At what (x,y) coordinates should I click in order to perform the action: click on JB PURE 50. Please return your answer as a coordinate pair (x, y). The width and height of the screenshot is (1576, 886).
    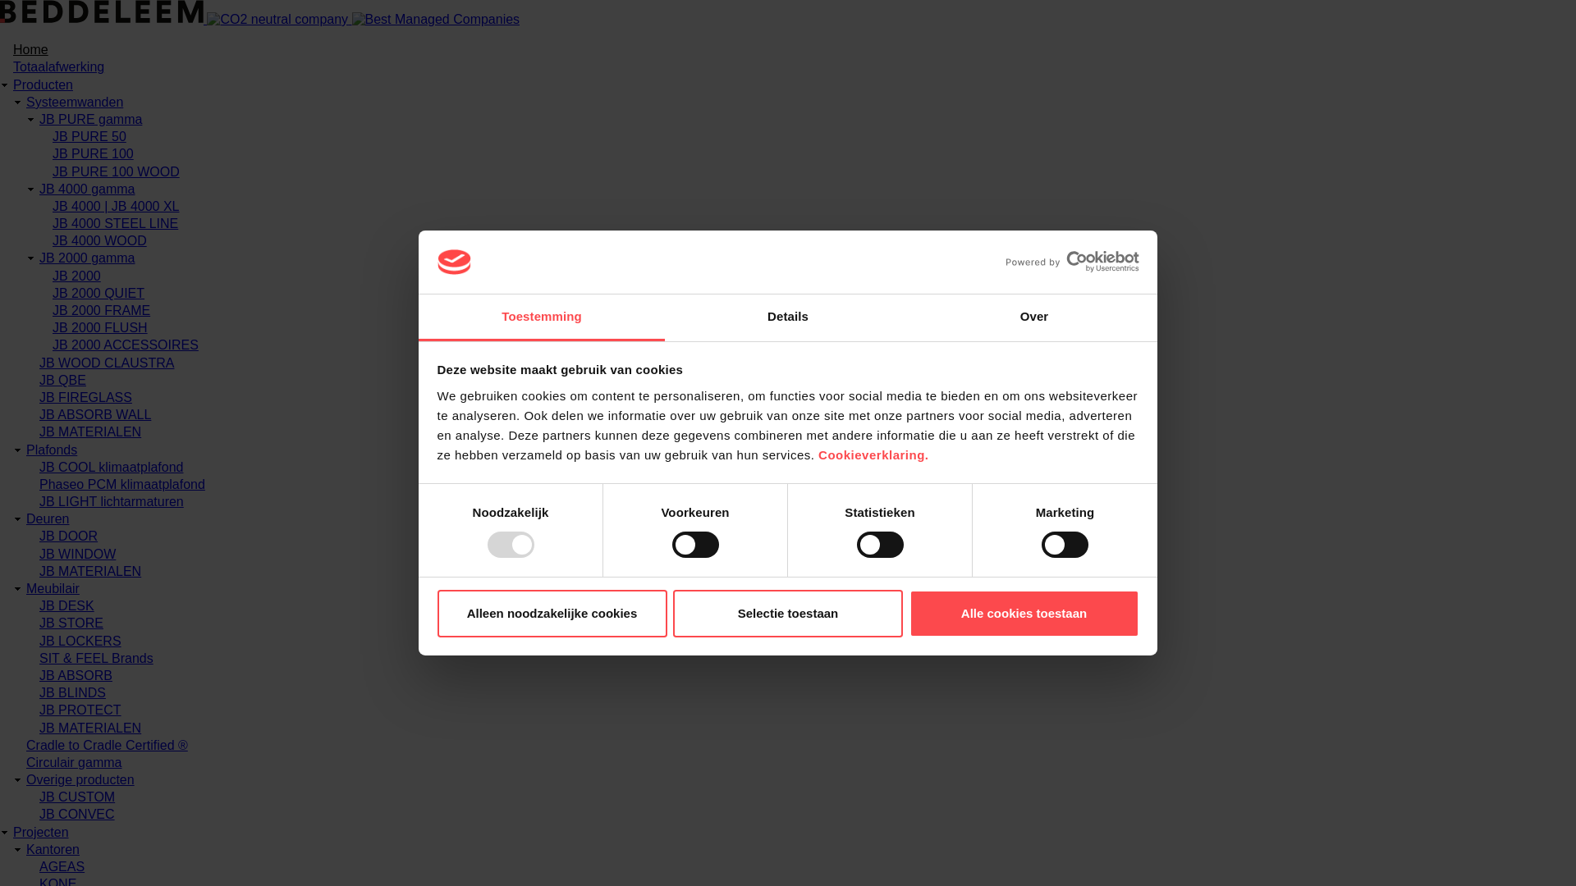
    Looking at the image, I should click on (89, 136).